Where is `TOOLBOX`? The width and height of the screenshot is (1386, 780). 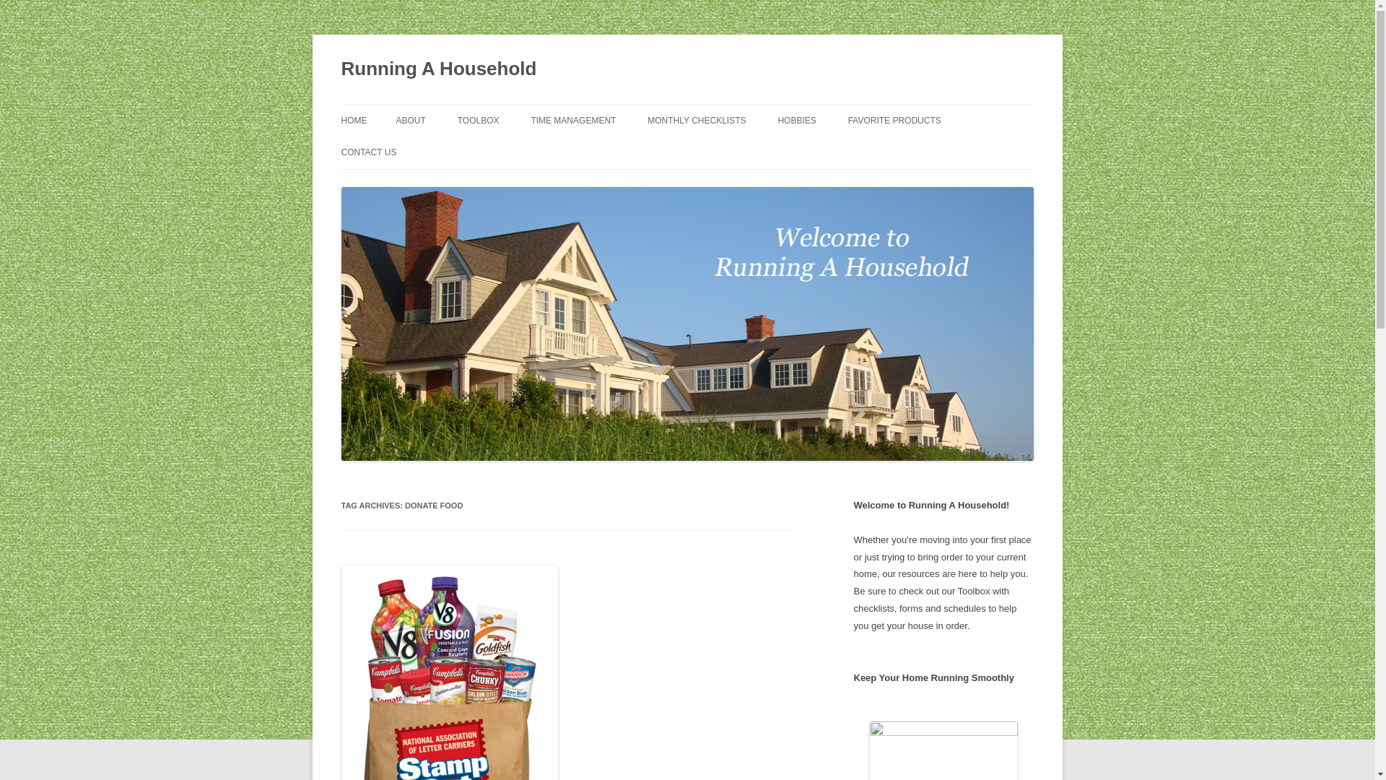
TOOLBOX is located at coordinates (478, 120).